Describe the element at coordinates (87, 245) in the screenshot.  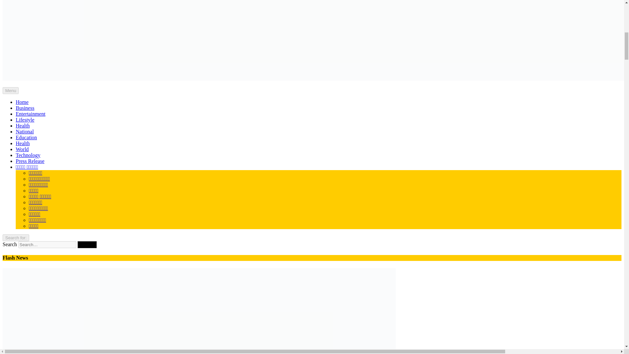
I see `Search` at that location.